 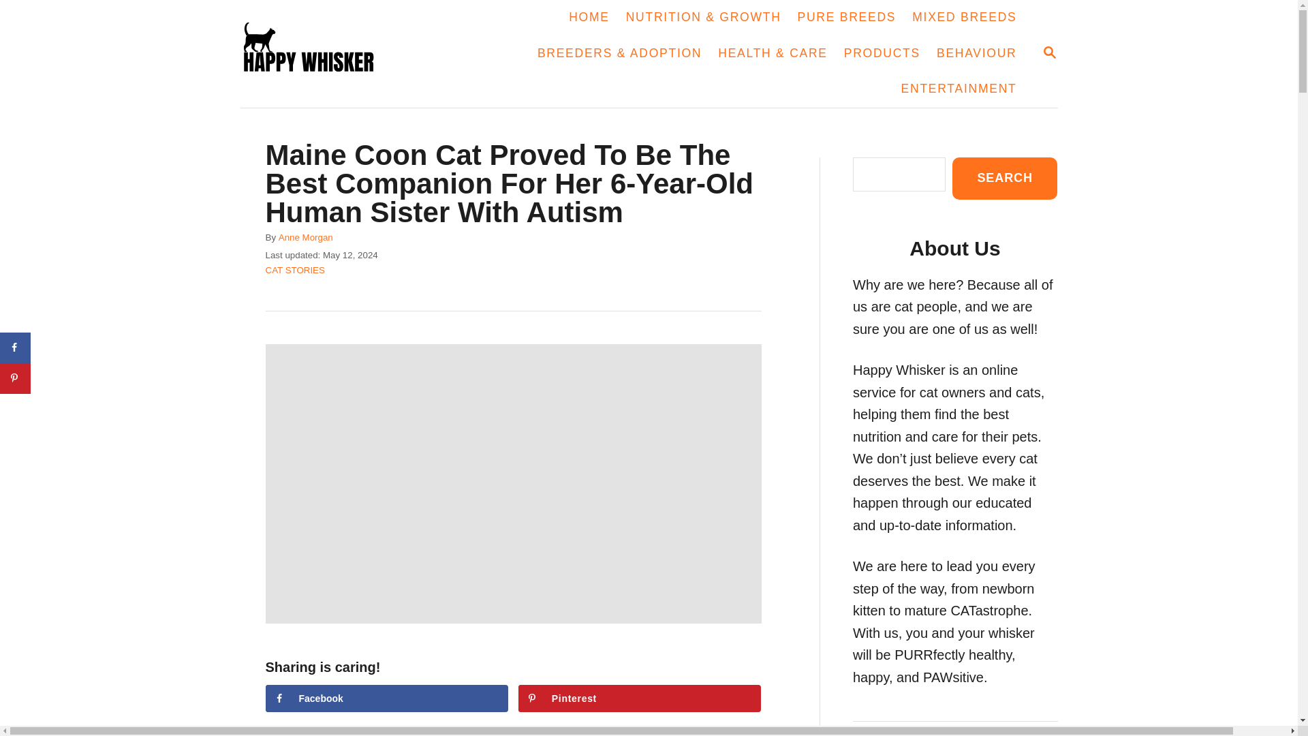 What do you see at coordinates (963, 18) in the screenshot?
I see `MIXED BREEDS` at bounding box center [963, 18].